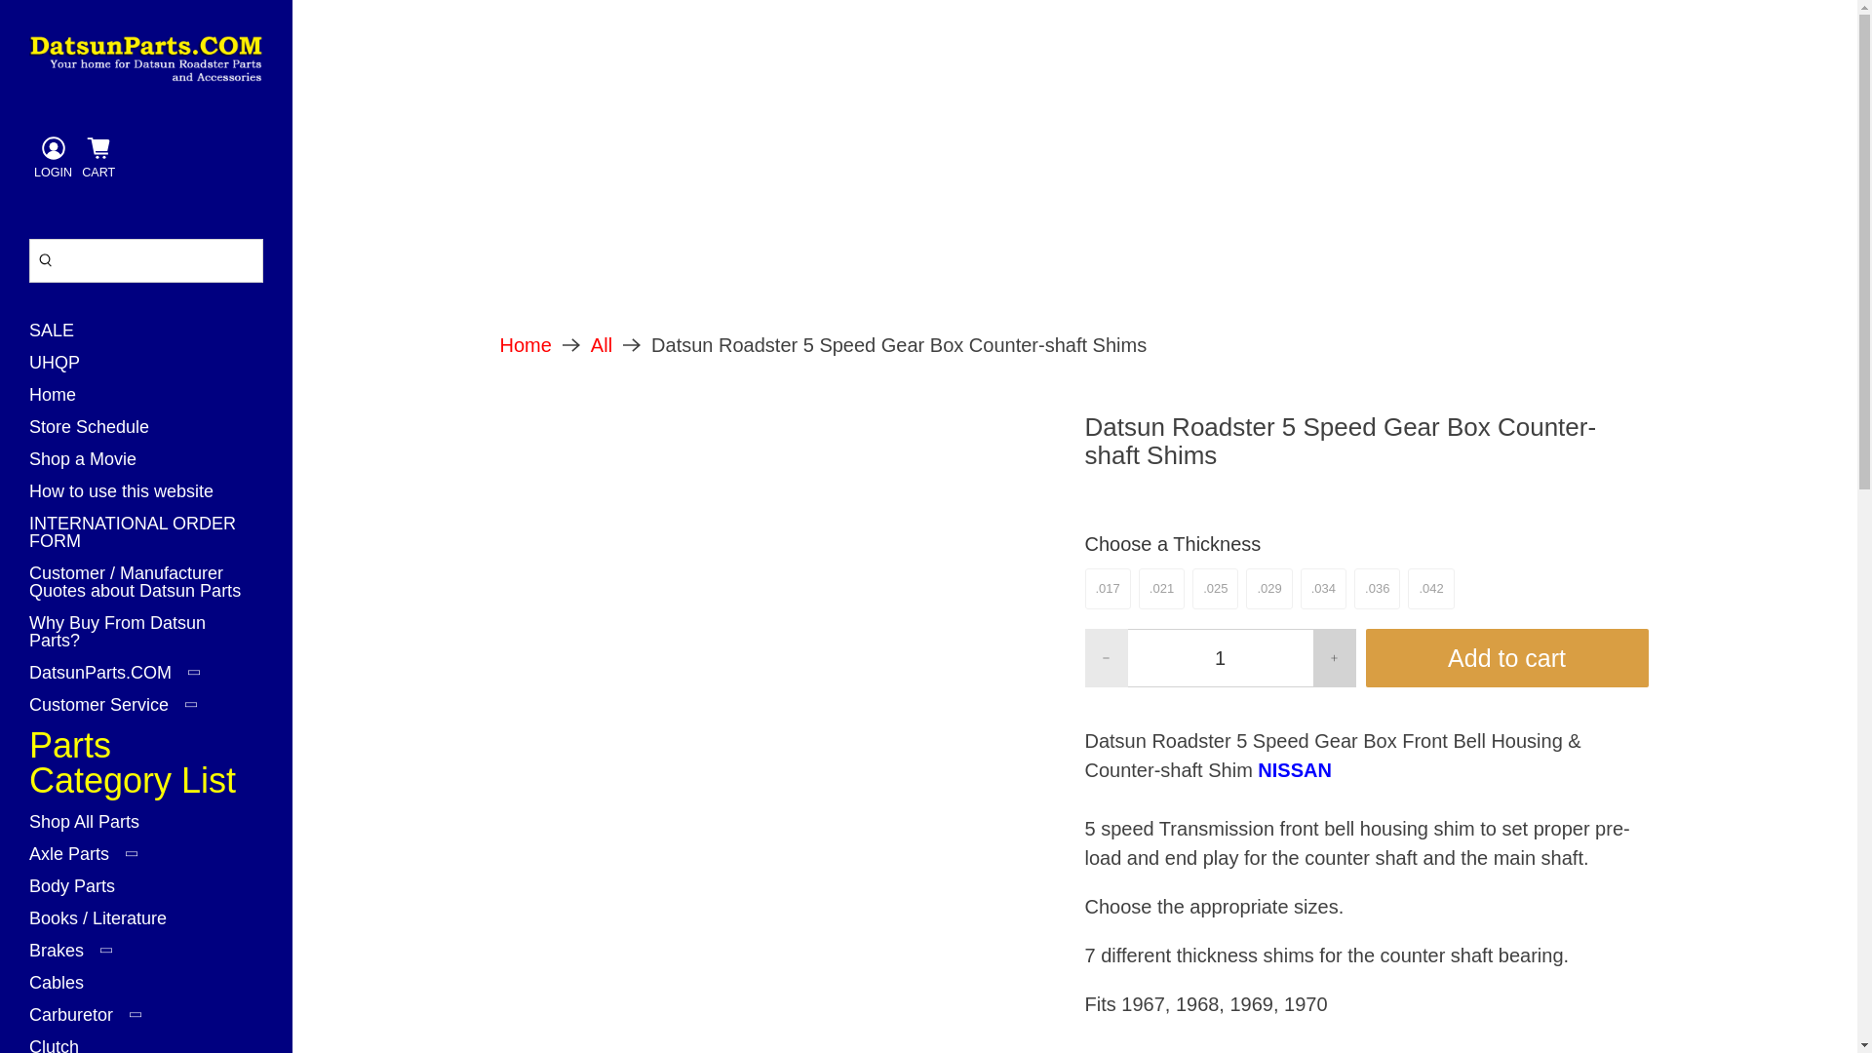  I want to click on Store Schedule, so click(97, 434).